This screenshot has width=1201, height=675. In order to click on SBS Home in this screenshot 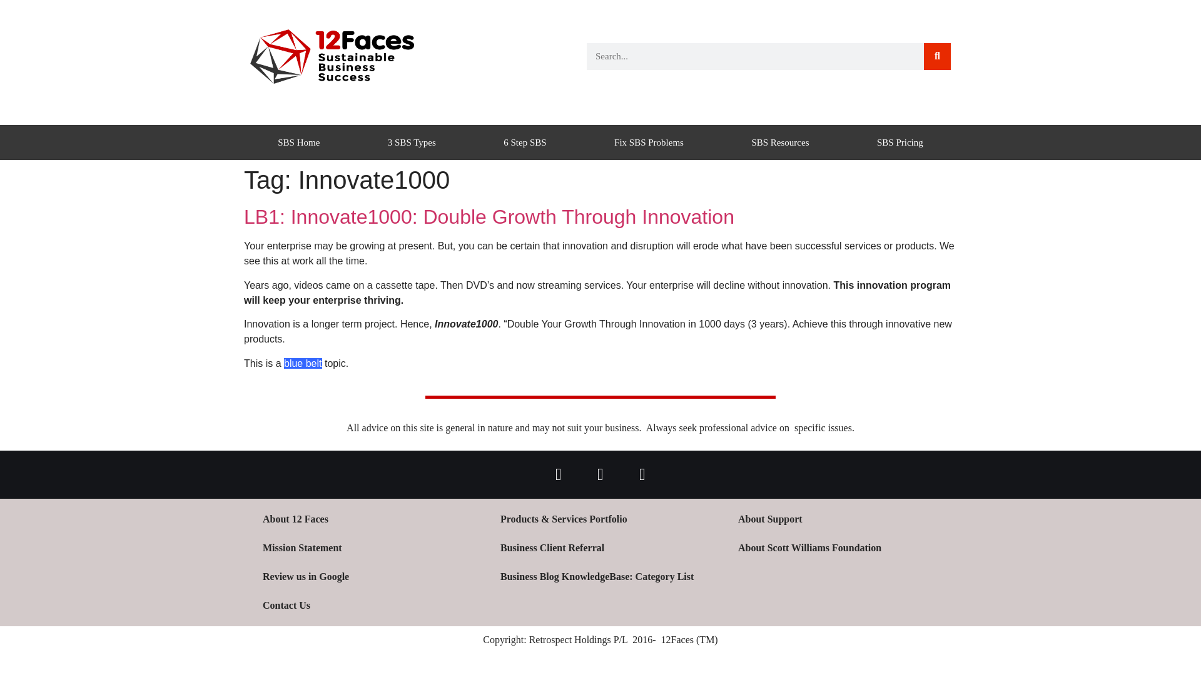, I will do `click(299, 142)`.